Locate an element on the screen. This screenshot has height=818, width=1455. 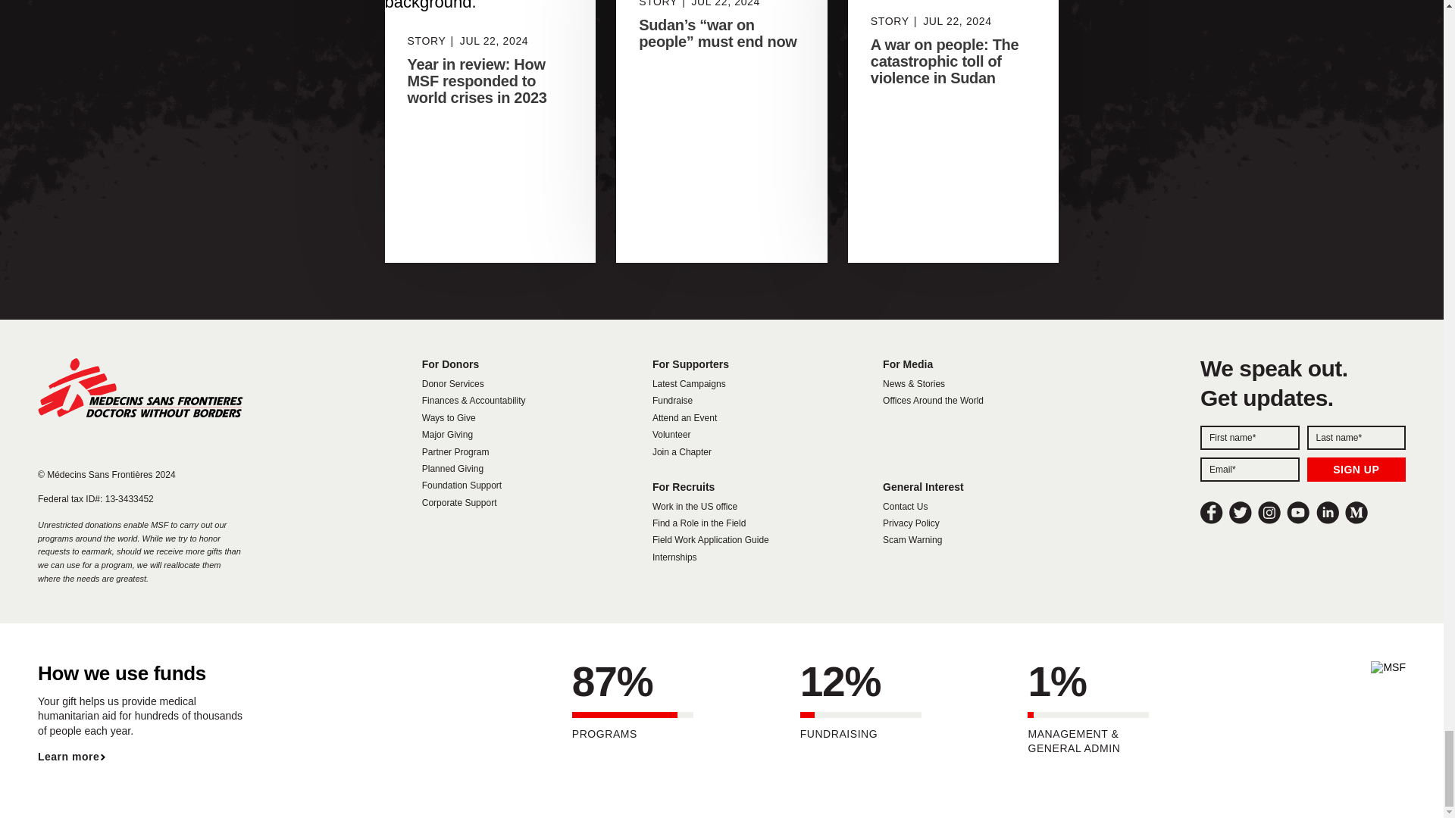
SIGN UP is located at coordinates (1356, 470).